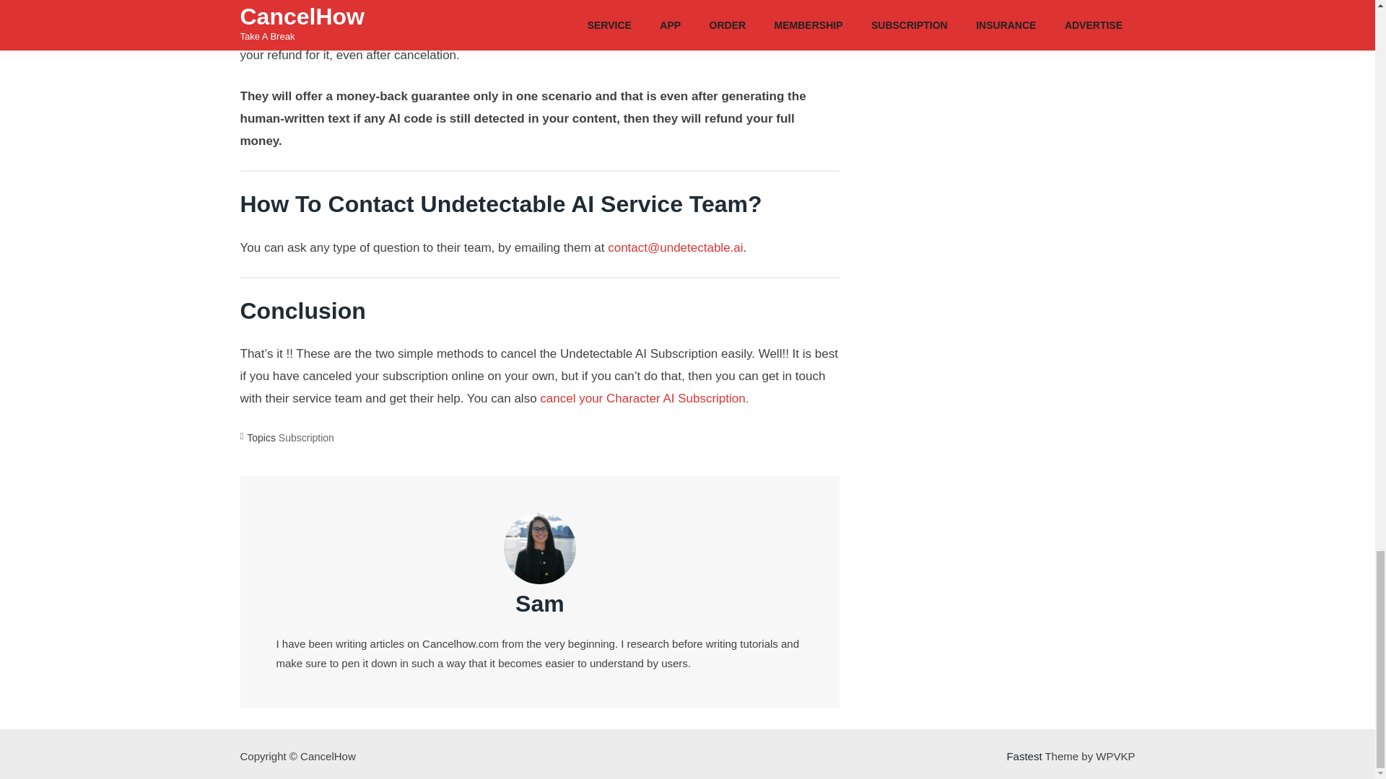 The width and height of the screenshot is (1386, 779). I want to click on Sam, so click(540, 603).